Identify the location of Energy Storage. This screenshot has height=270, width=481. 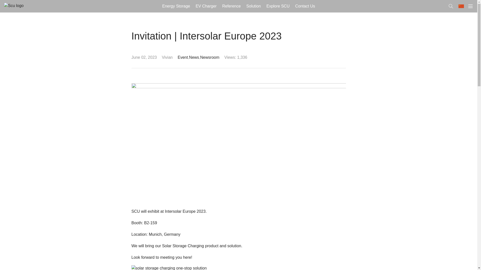
(176, 6).